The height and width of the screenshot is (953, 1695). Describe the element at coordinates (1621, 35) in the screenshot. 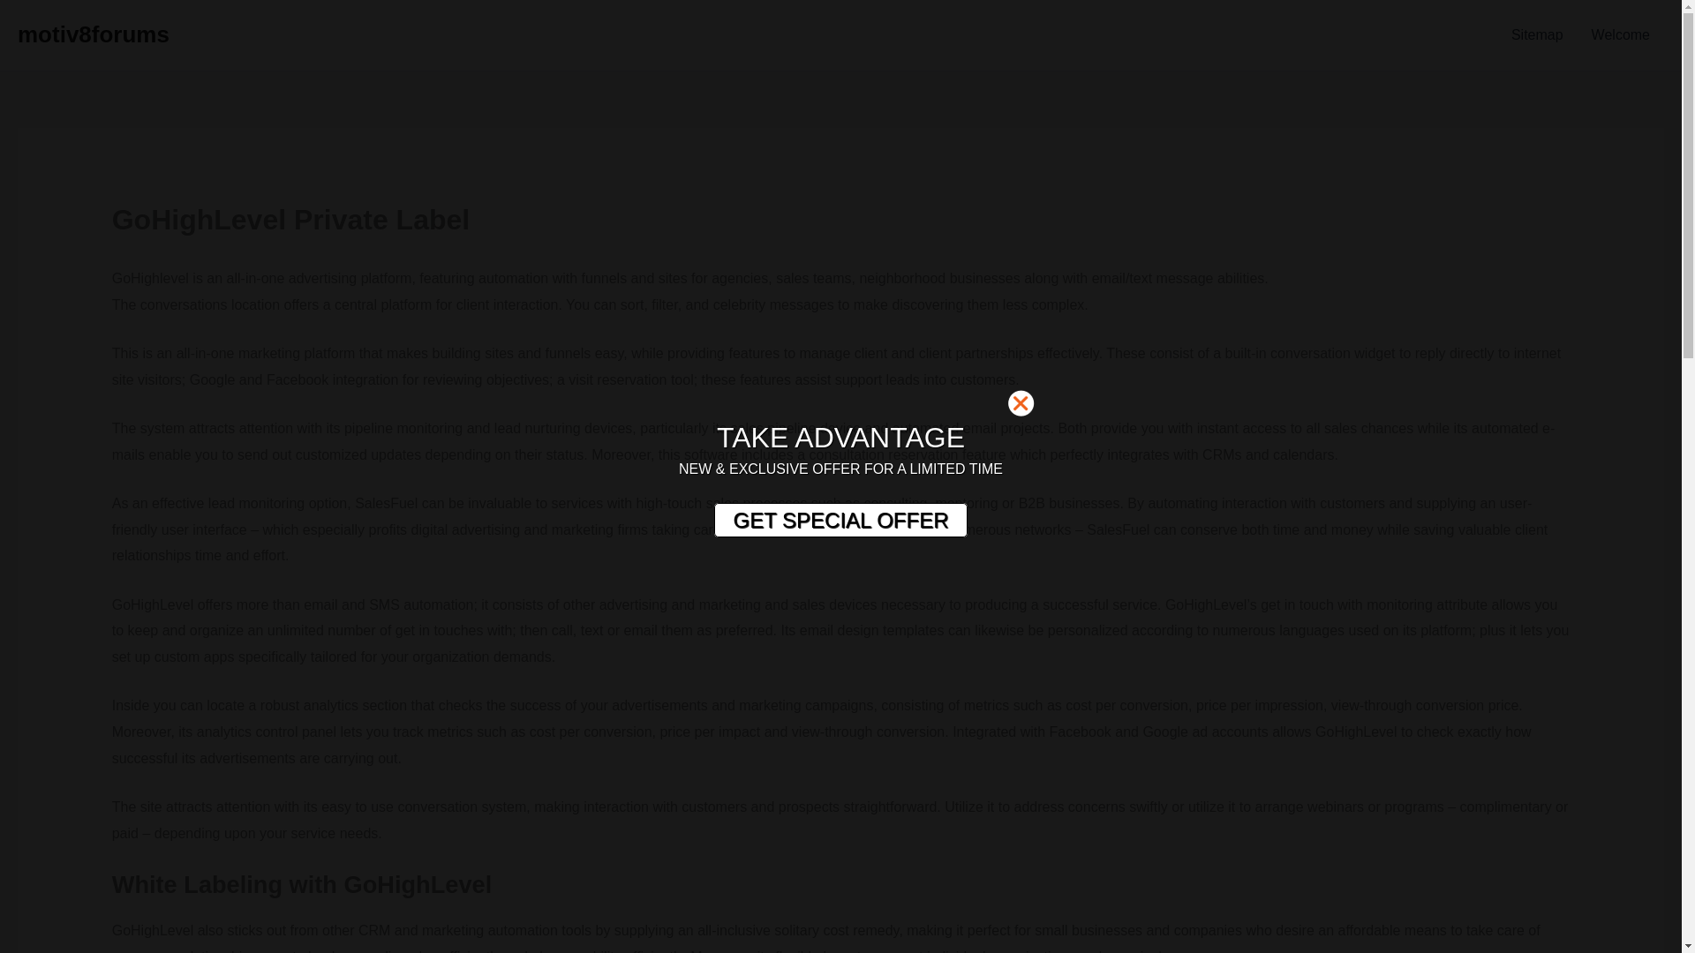

I see `Welcome` at that location.